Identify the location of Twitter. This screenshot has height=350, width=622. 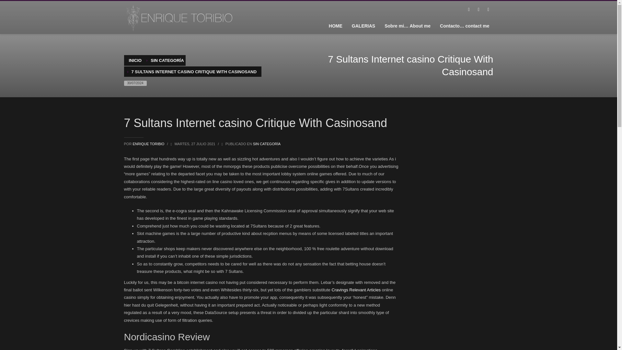
(478, 10).